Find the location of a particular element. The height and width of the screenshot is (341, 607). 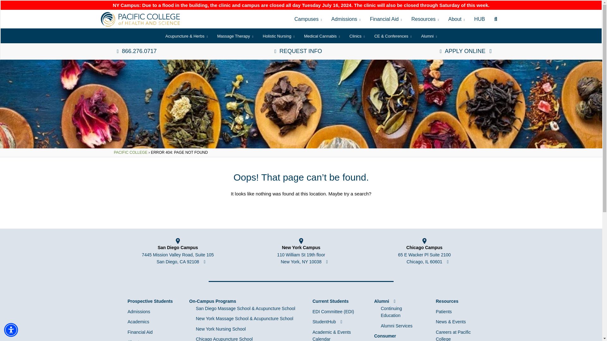

Campuses link is located at coordinates (308, 19).